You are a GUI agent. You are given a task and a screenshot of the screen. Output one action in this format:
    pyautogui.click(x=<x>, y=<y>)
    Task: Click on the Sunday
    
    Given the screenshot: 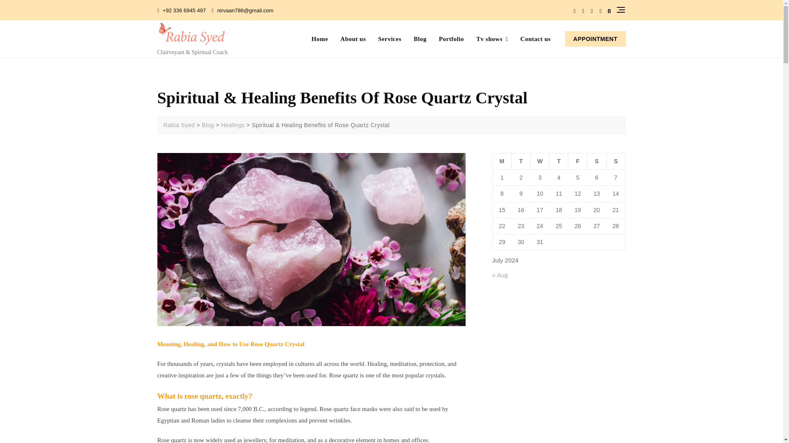 What is the action you would take?
    pyautogui.click(x=616, y=161)
    